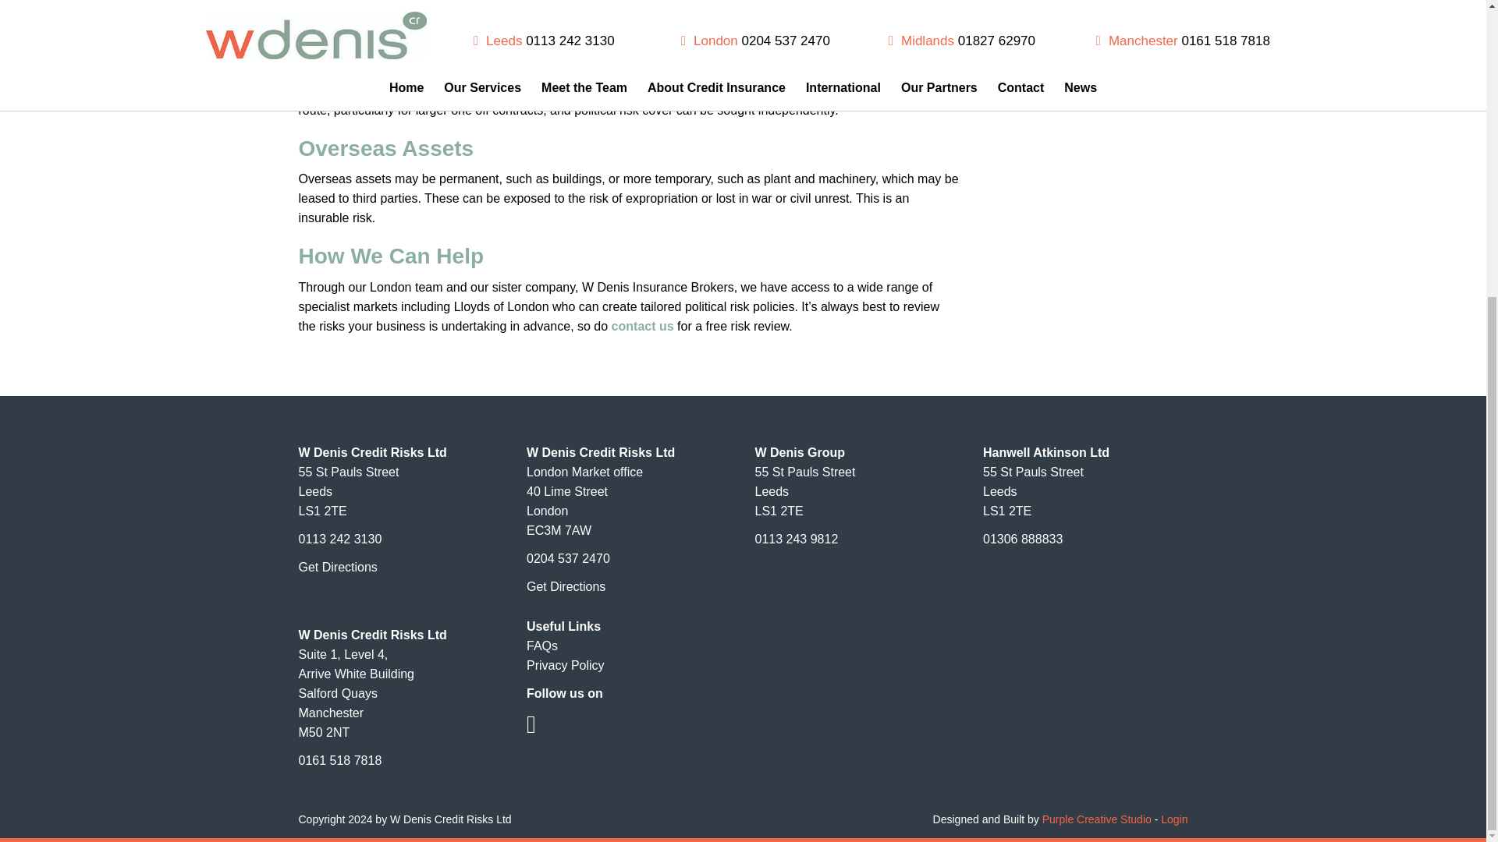 The height and width of the screenshot is (842, 1498). Describe the element at coordinates (566, 664) in the screenshot. I see `Privacy Policy` at that location.